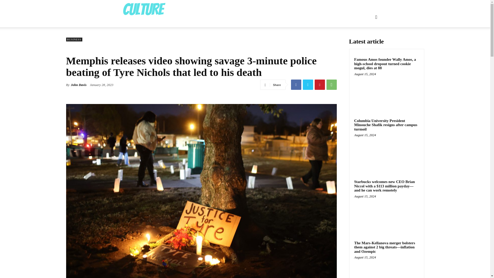 The height and width of the screenshot is (278, 494). I want to click on John Davis, so click(78, 85).